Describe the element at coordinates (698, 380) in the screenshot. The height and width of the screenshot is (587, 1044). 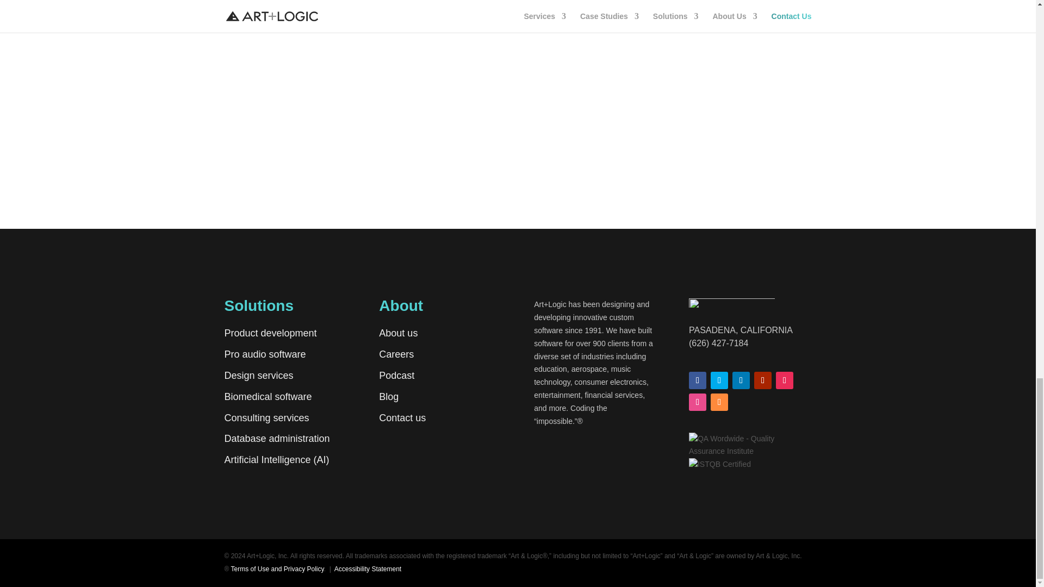
I see `Follow on Facebook` at that location.